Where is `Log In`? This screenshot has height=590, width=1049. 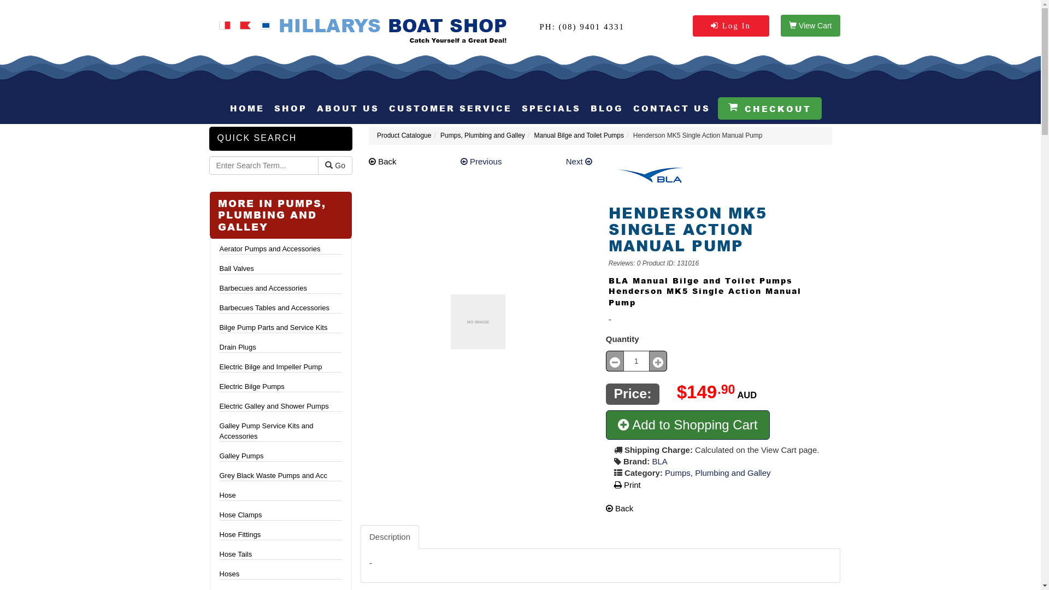
Log In is located at coordinates (731, 26).